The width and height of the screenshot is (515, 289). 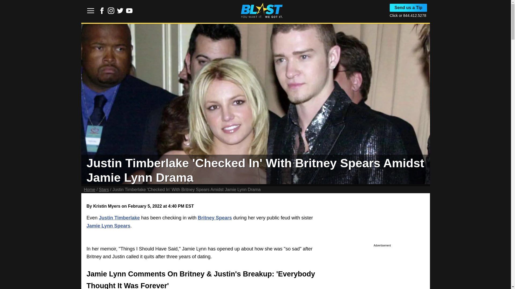 What do you see at coordinates (409, 8) in the screenshot?
I see `Send us a Tip` at bounding box center [409, 8].